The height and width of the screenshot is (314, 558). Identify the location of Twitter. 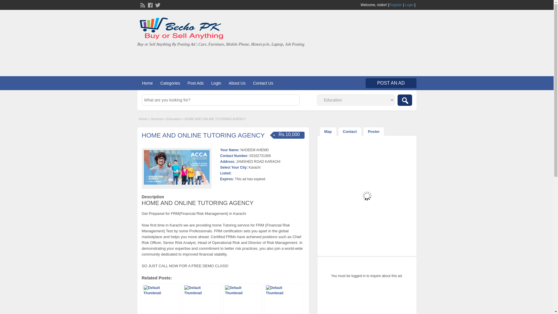
(157, 4).